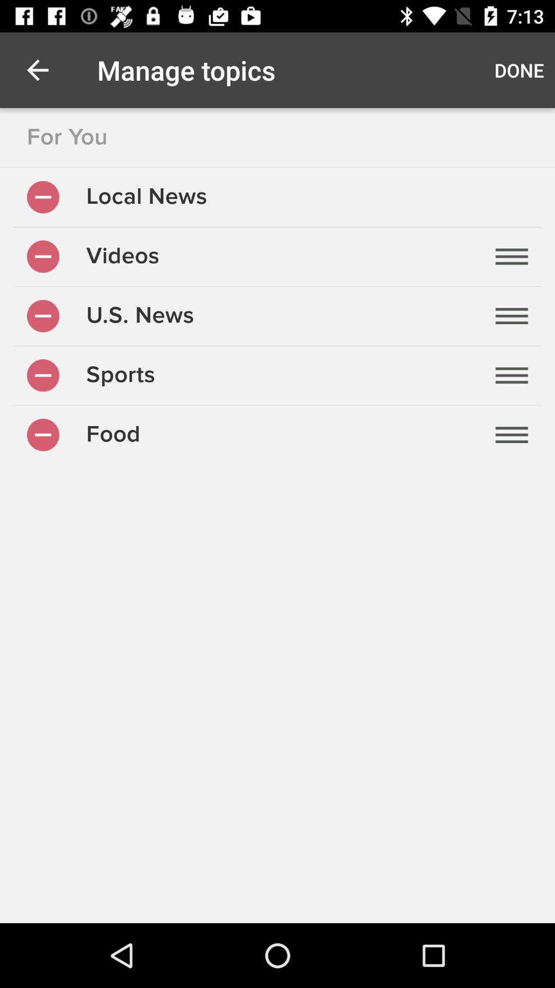 The width and height of the screenshot is (555, 988). I want to click on deselect videos, so click(43, 256).